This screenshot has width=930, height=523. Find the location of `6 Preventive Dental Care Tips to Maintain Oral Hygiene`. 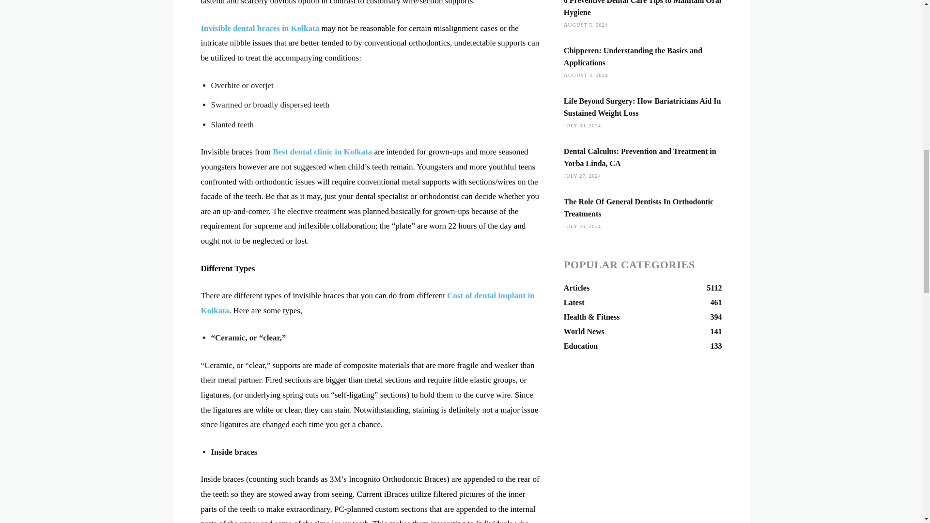

6 Preventive Dental Care Tips to Maintain Oral Hygiene is located at coordinates (642, 8).